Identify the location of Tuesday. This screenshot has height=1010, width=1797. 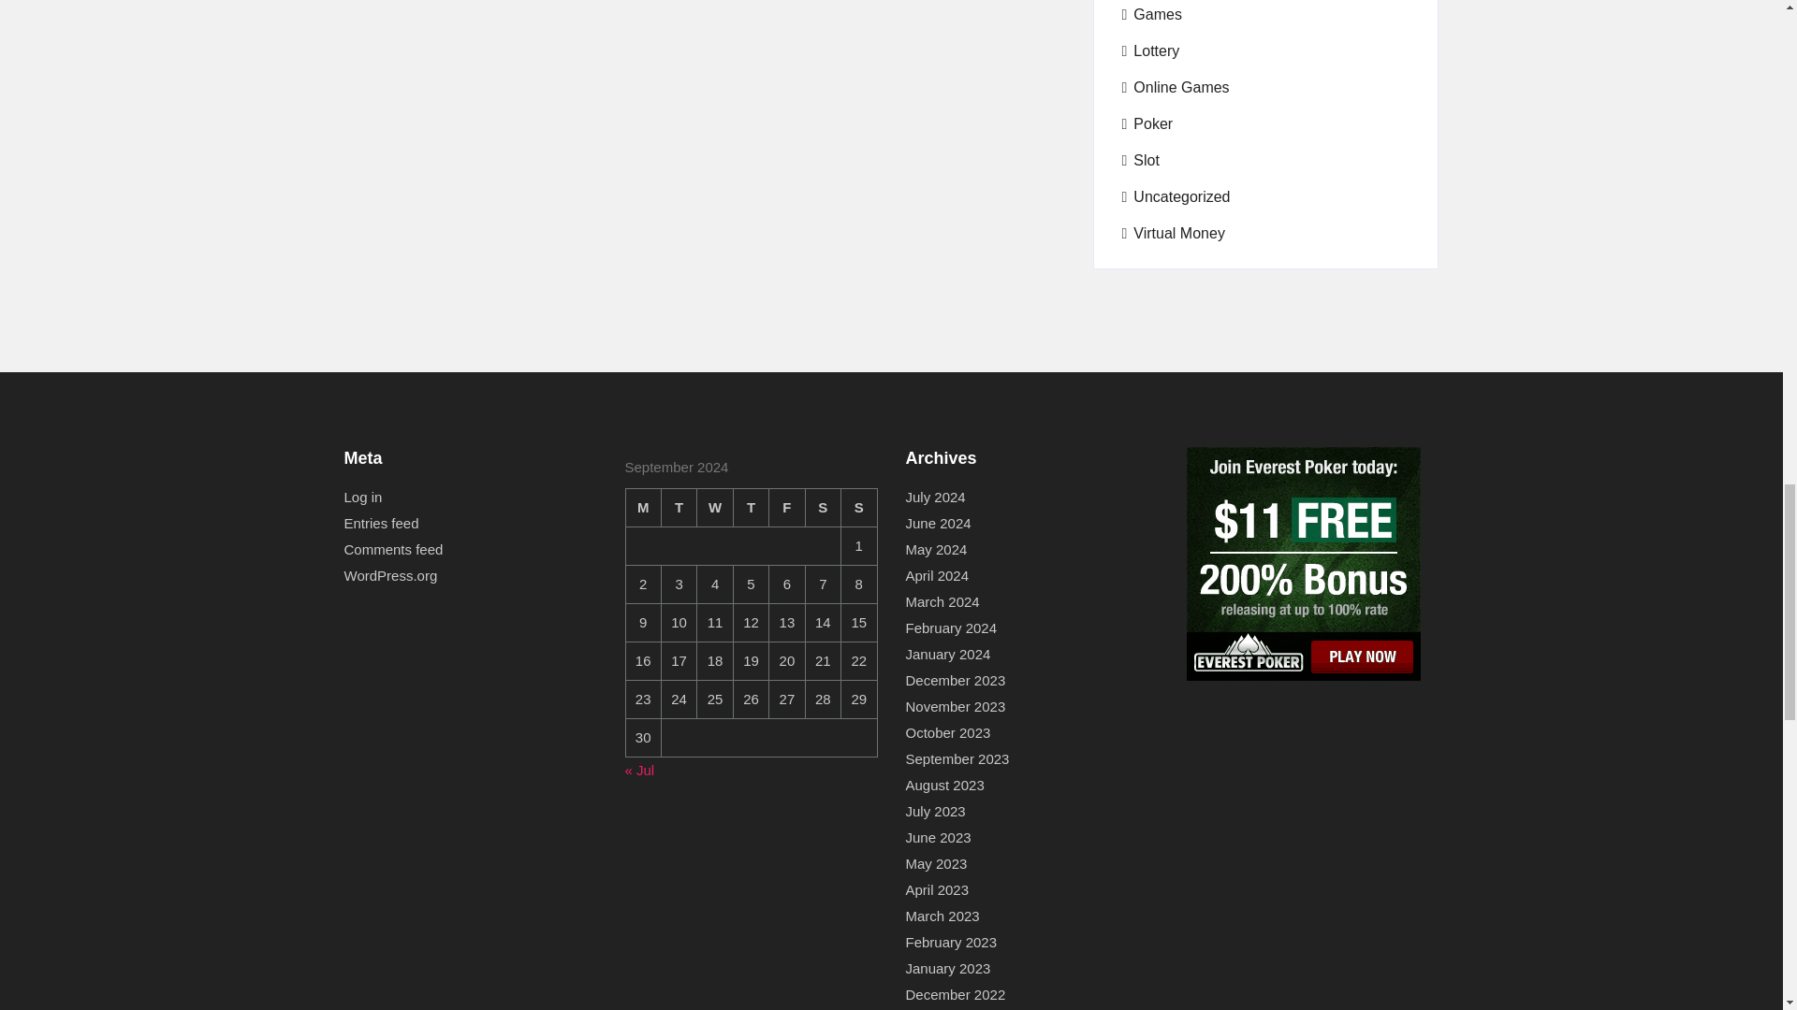
(679, 507).